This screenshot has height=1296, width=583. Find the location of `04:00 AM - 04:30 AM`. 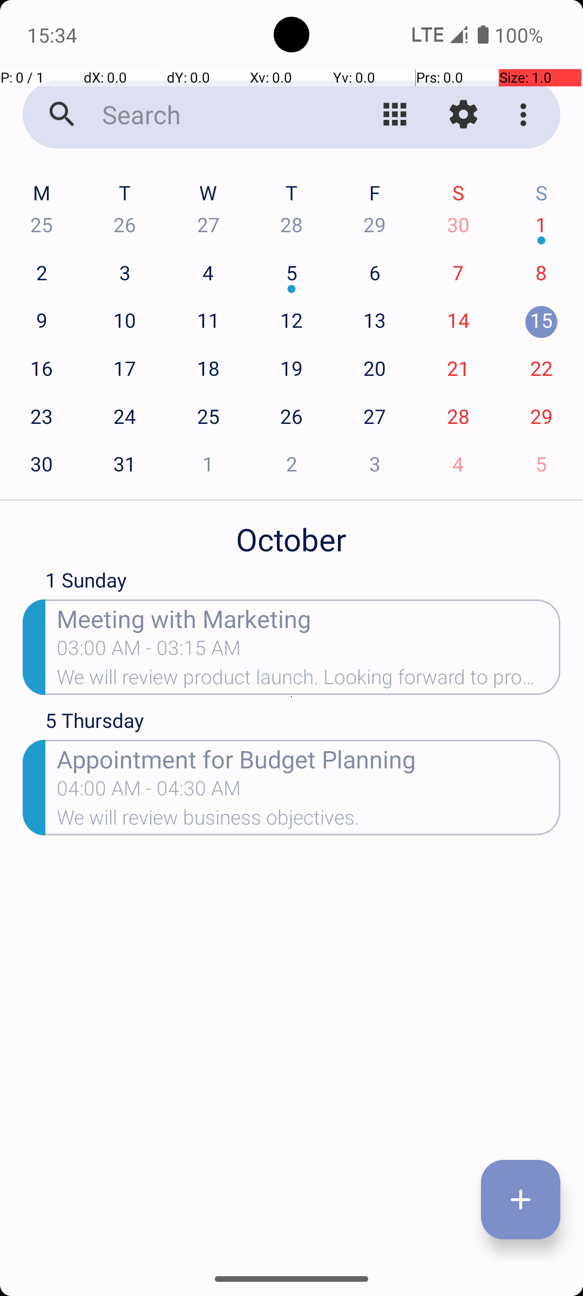

04:00 AM - 04:30 AM is located at coordinates (149, 792).